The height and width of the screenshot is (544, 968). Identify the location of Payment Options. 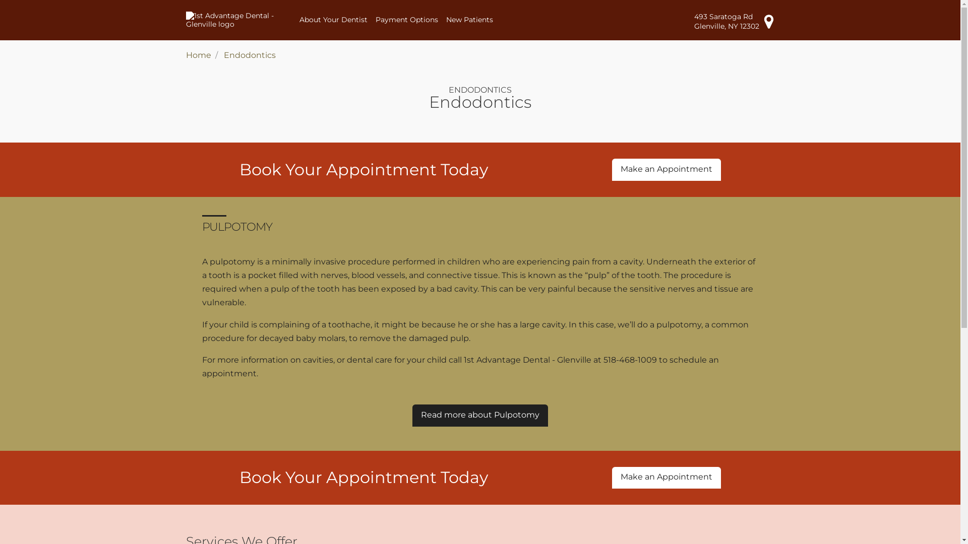
(407, 20).